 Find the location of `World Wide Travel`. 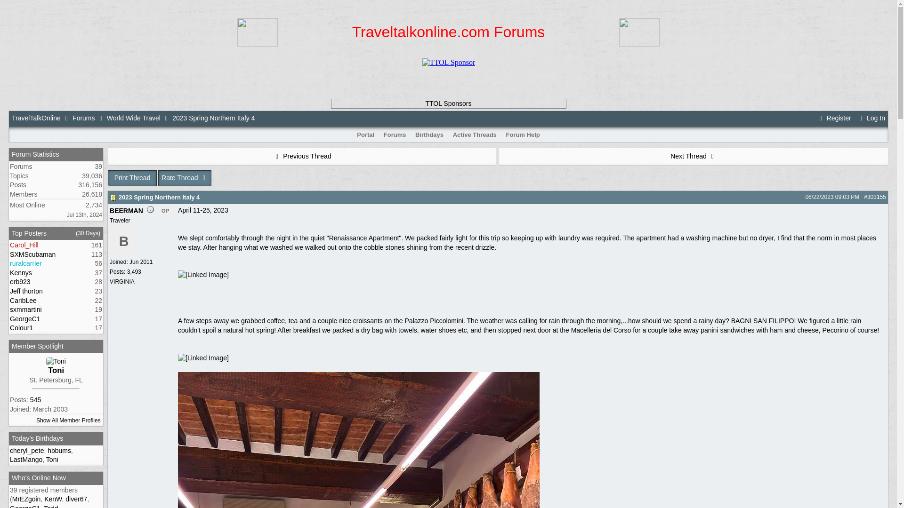

World Wide Travel is located at coordinates (134, 118).